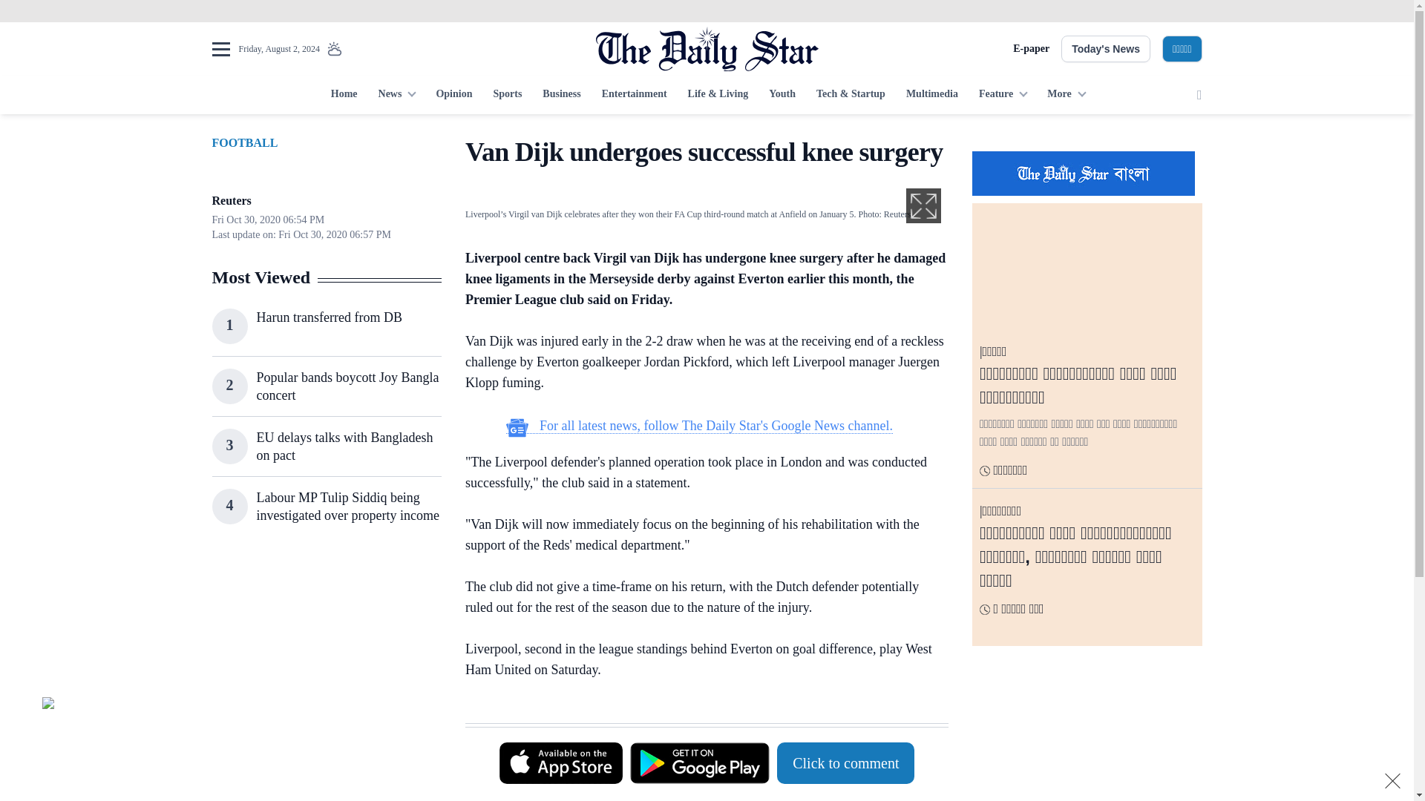 The width and height of the screenshot is (1425, 801). Describe the element at coordinates (453, 95) in the screenshot. I see `Opinion` at that location.